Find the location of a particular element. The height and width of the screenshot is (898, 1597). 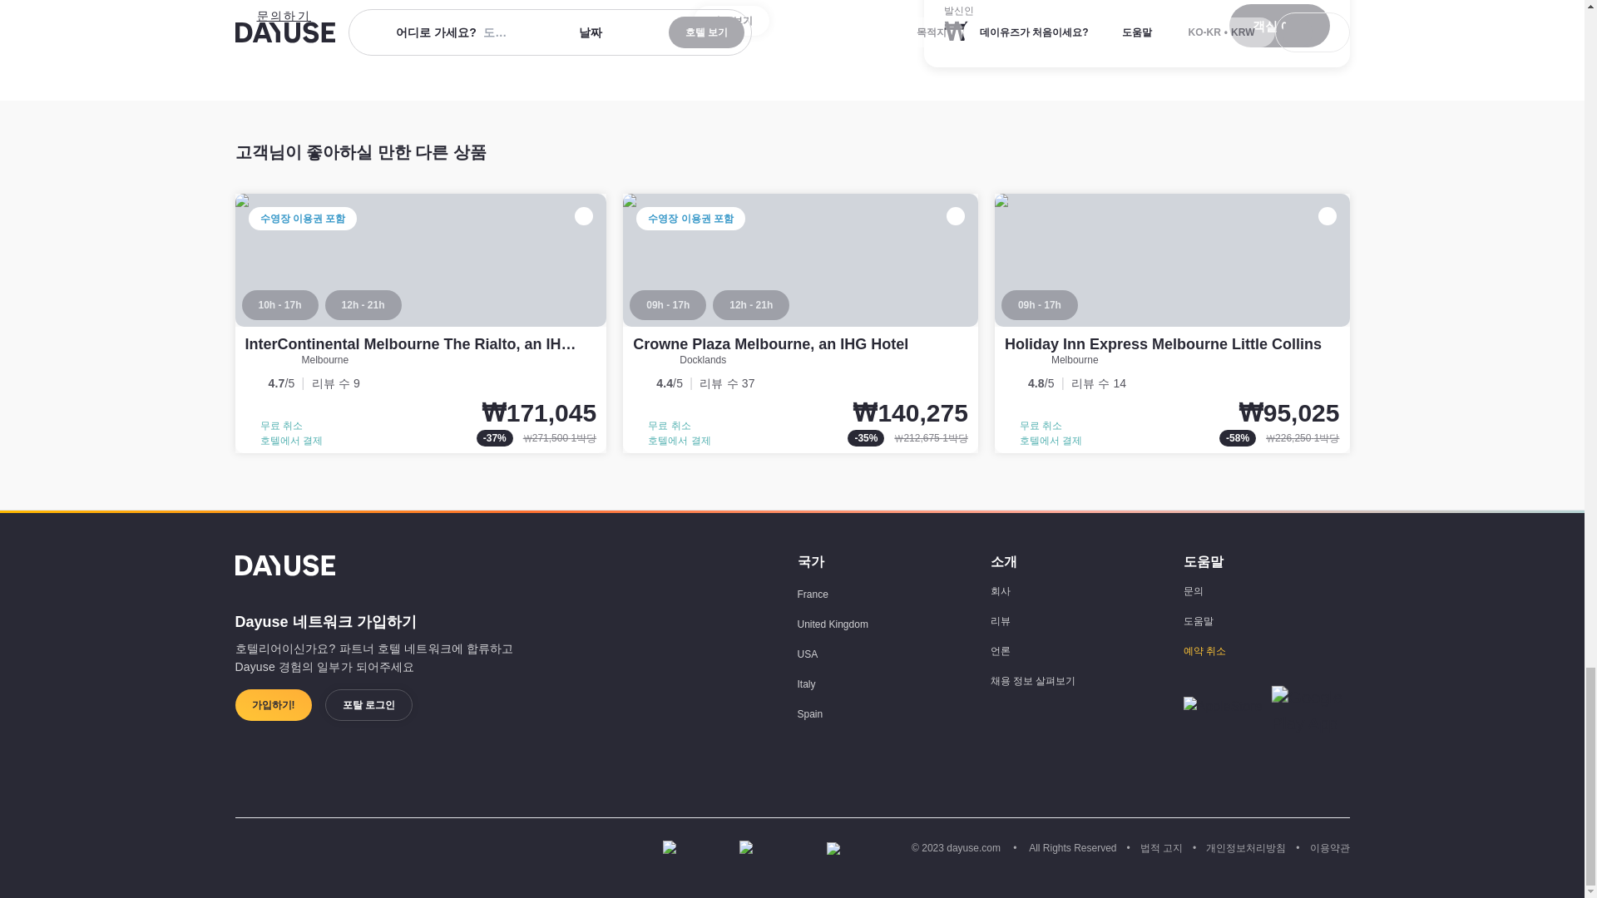

Holiday Inn Express Melbourne Little Collins is located at coordinates (1163, 344).